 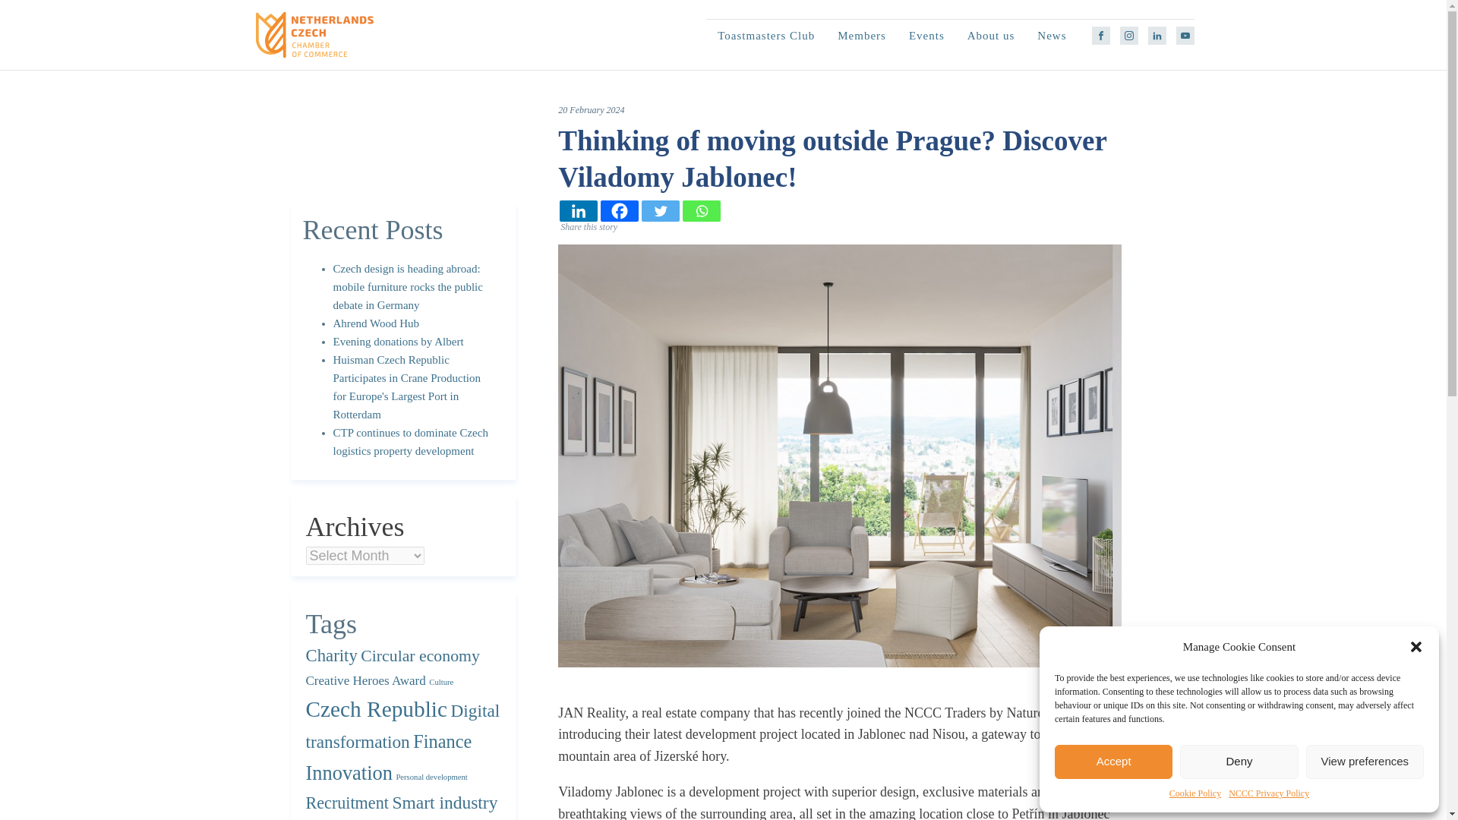 I want to click on Deny, so click(x=1238, y=762).